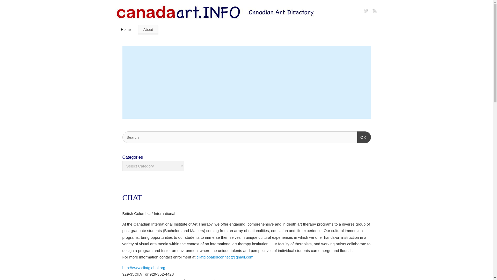  What do you see at coordinates (364, 137) in the screenshot?
I see `OK` at bounding box center [364, 137].